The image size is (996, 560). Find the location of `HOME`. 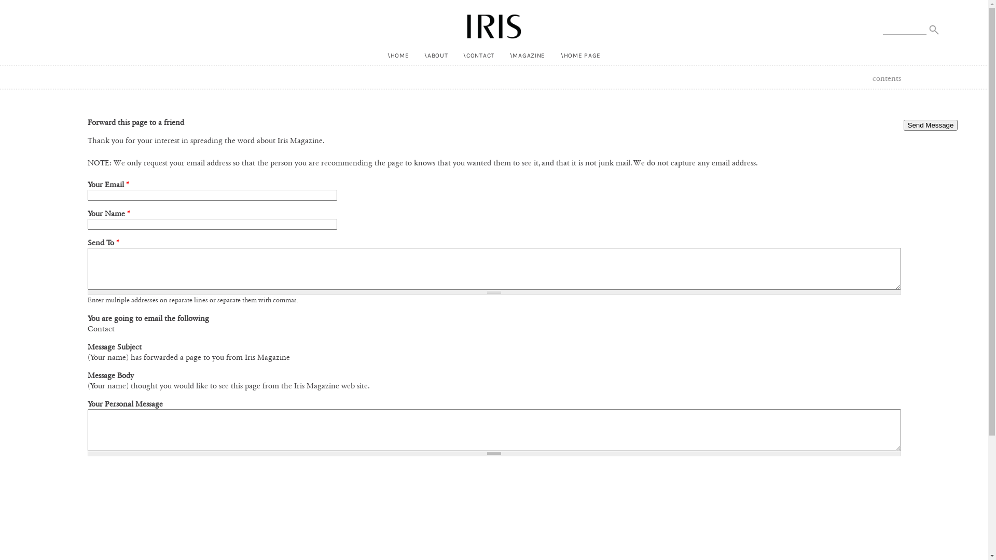

HOME is located at coordinates (398, 55).